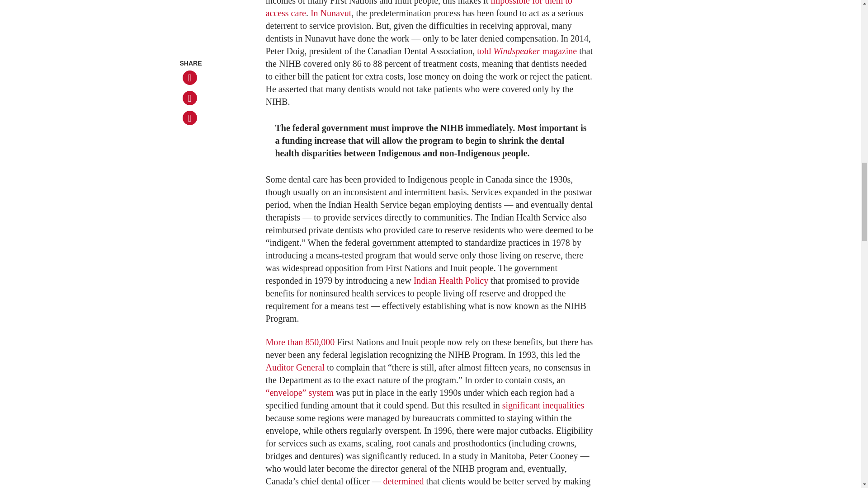 This screenshot has width=868, height=488. I want to click on Auditor General, so click(295, 367).